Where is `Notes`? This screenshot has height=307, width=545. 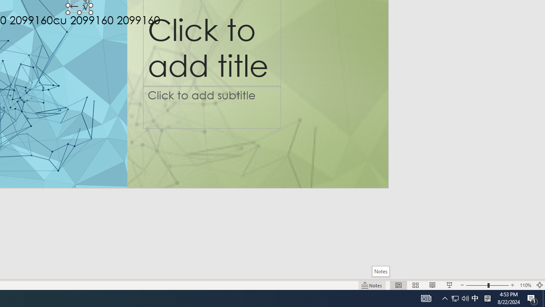
Notes is located at coordinates (381, 271).